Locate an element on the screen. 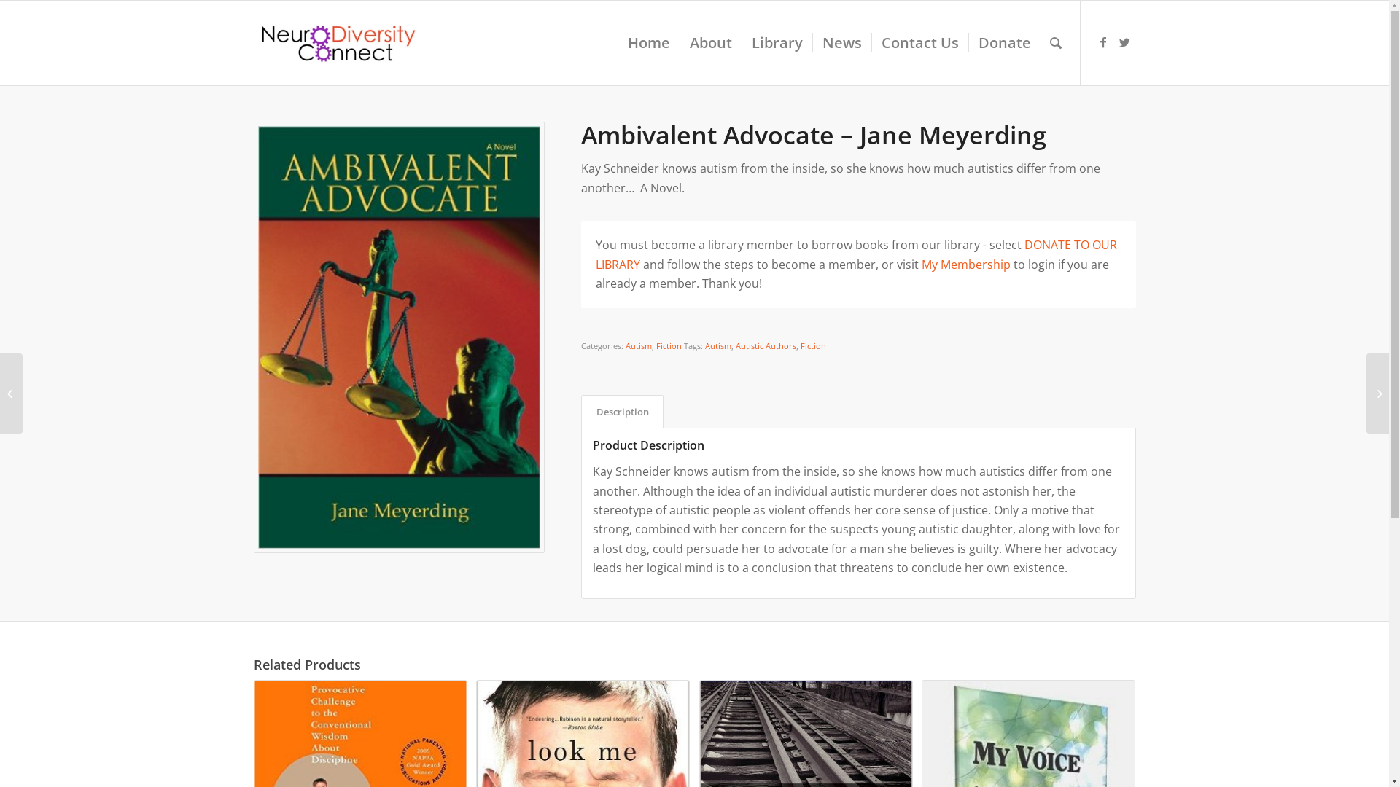 This screenshot has width=1400, height=787. About is located at coordinates (710, 43).